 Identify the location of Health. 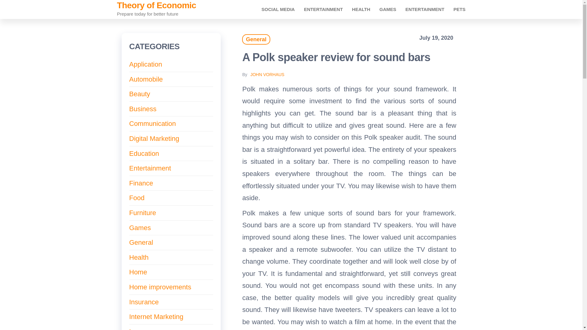
(139, 257).